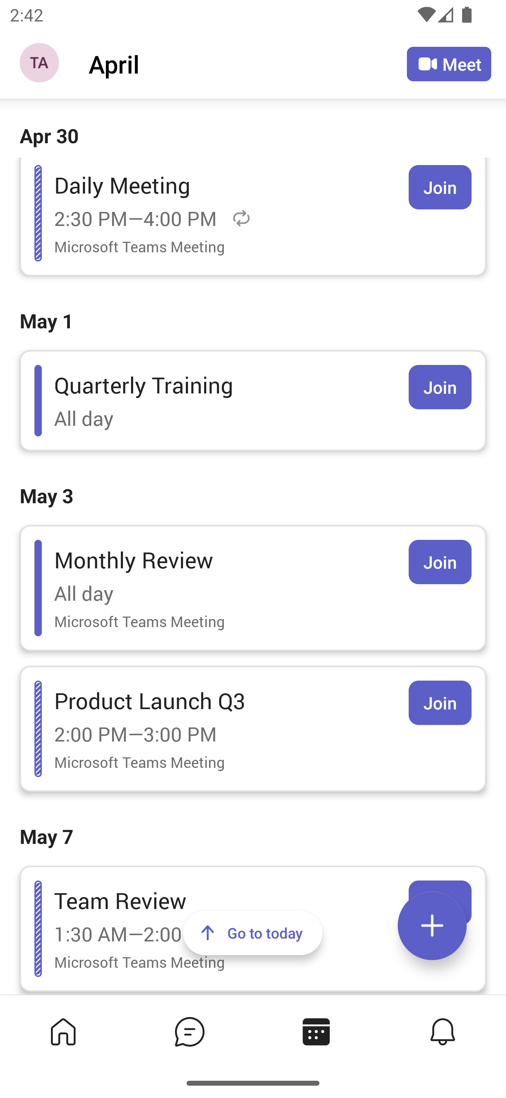 The image size is (506, 1098). Describe the element at coordinates (63, 1031) in the screenshot. I see `Home tab,1 of 4, not selected` at that location.